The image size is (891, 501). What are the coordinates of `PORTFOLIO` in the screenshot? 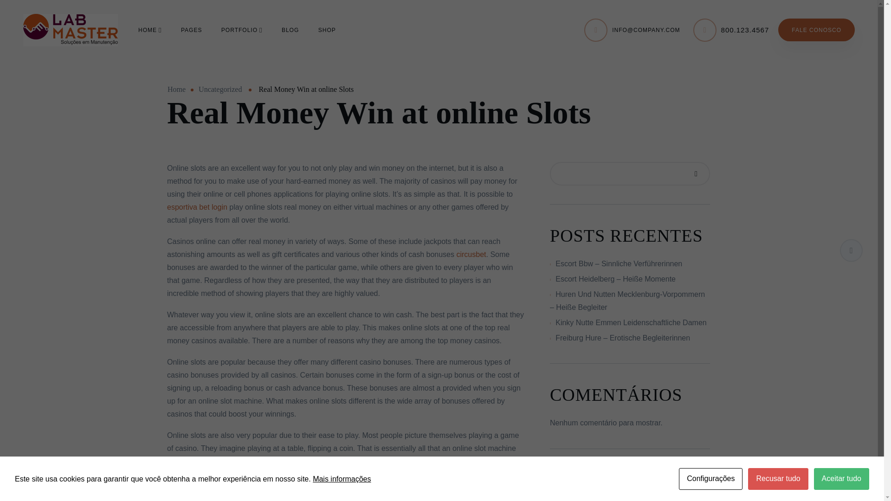 It's located at (242, 29).